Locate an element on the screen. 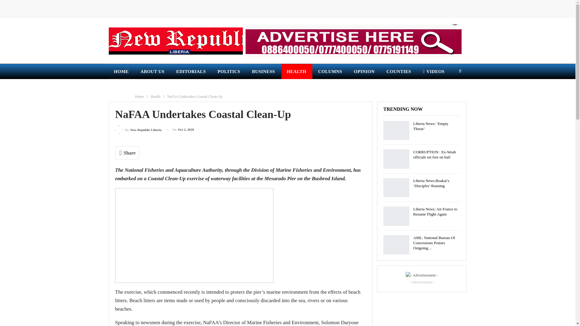 Image resolution: width=580 pixels, height=326 pixels. HEALTH is located at coordinates (297, 71).